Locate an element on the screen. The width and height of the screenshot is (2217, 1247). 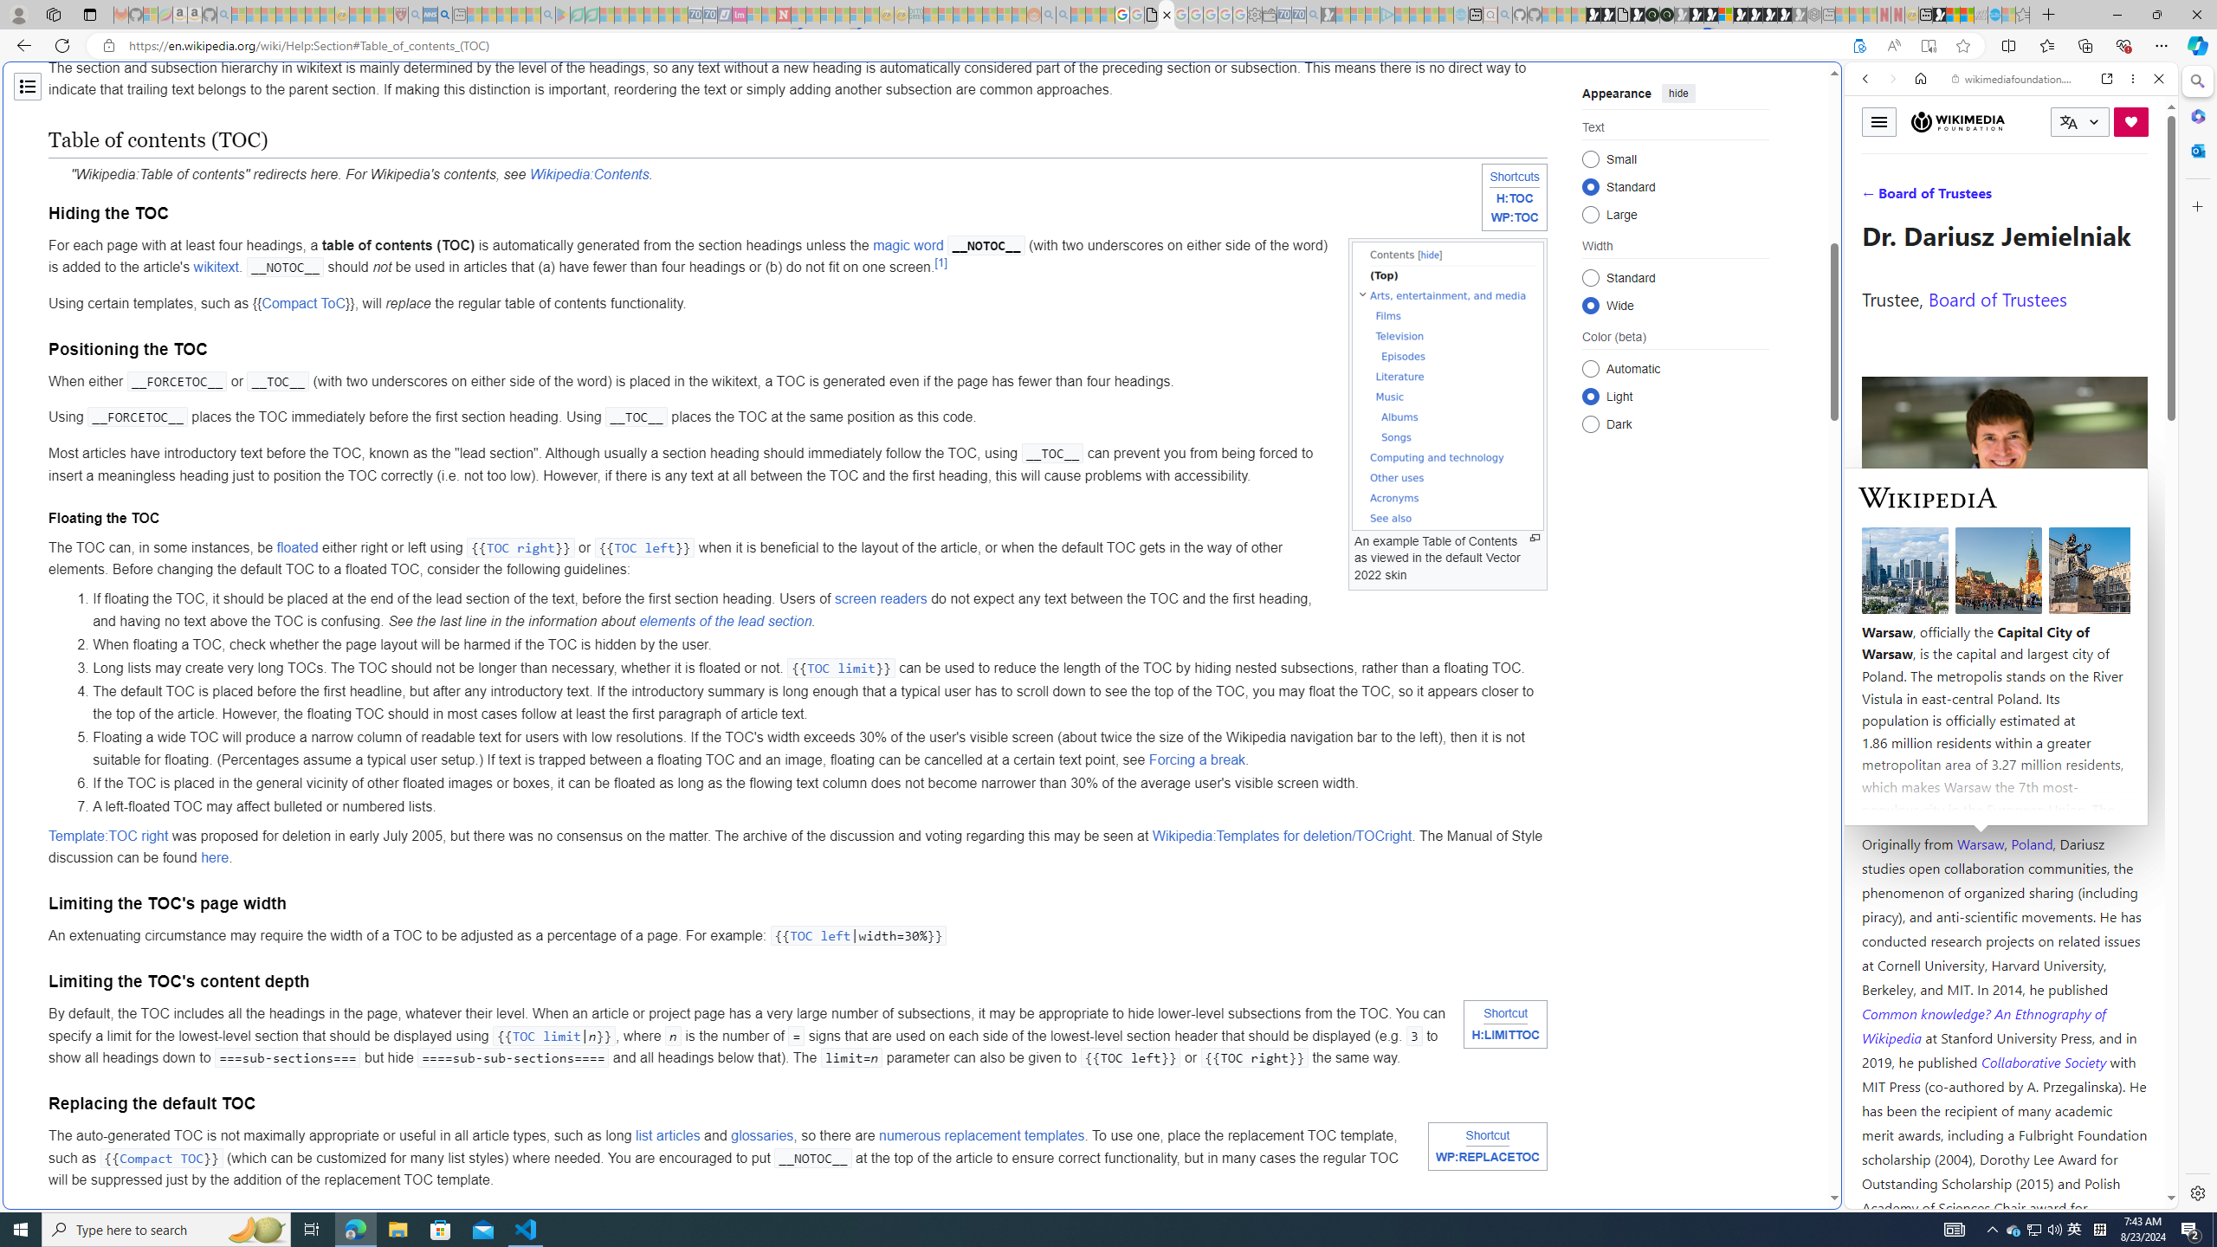
WP:TOC is located at coordinates (1514, 218).